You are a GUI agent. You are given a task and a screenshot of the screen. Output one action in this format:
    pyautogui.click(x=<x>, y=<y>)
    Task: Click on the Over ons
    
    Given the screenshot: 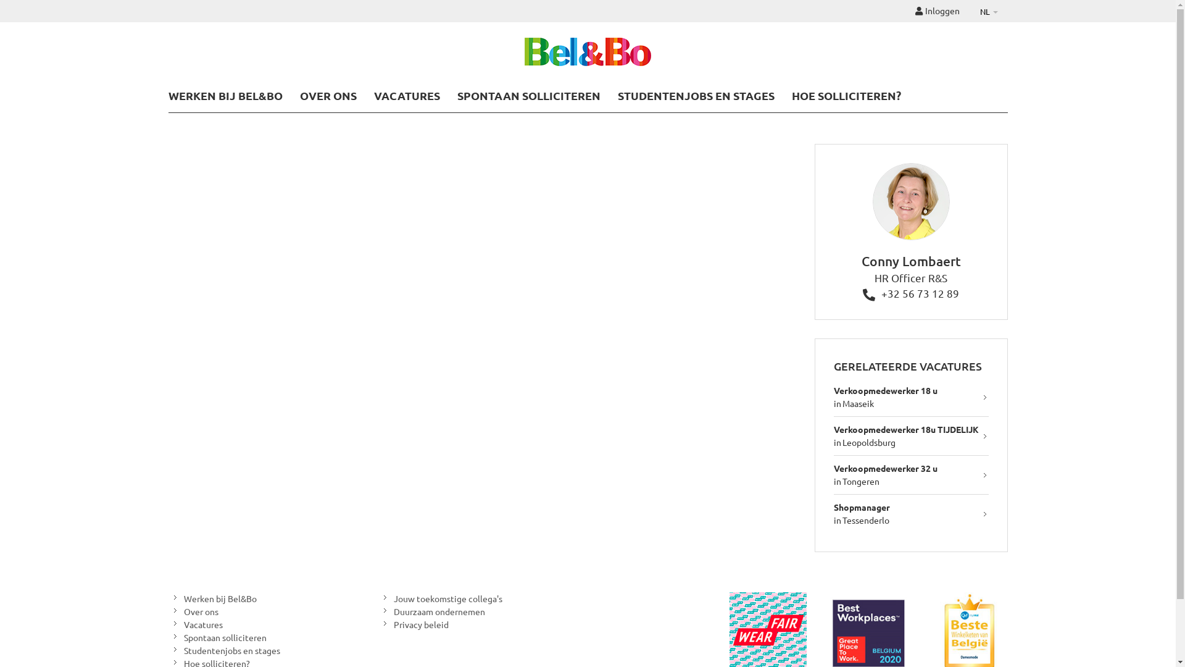 What is the action you would take?
    pyautogui.click(x=193, y=611)
    